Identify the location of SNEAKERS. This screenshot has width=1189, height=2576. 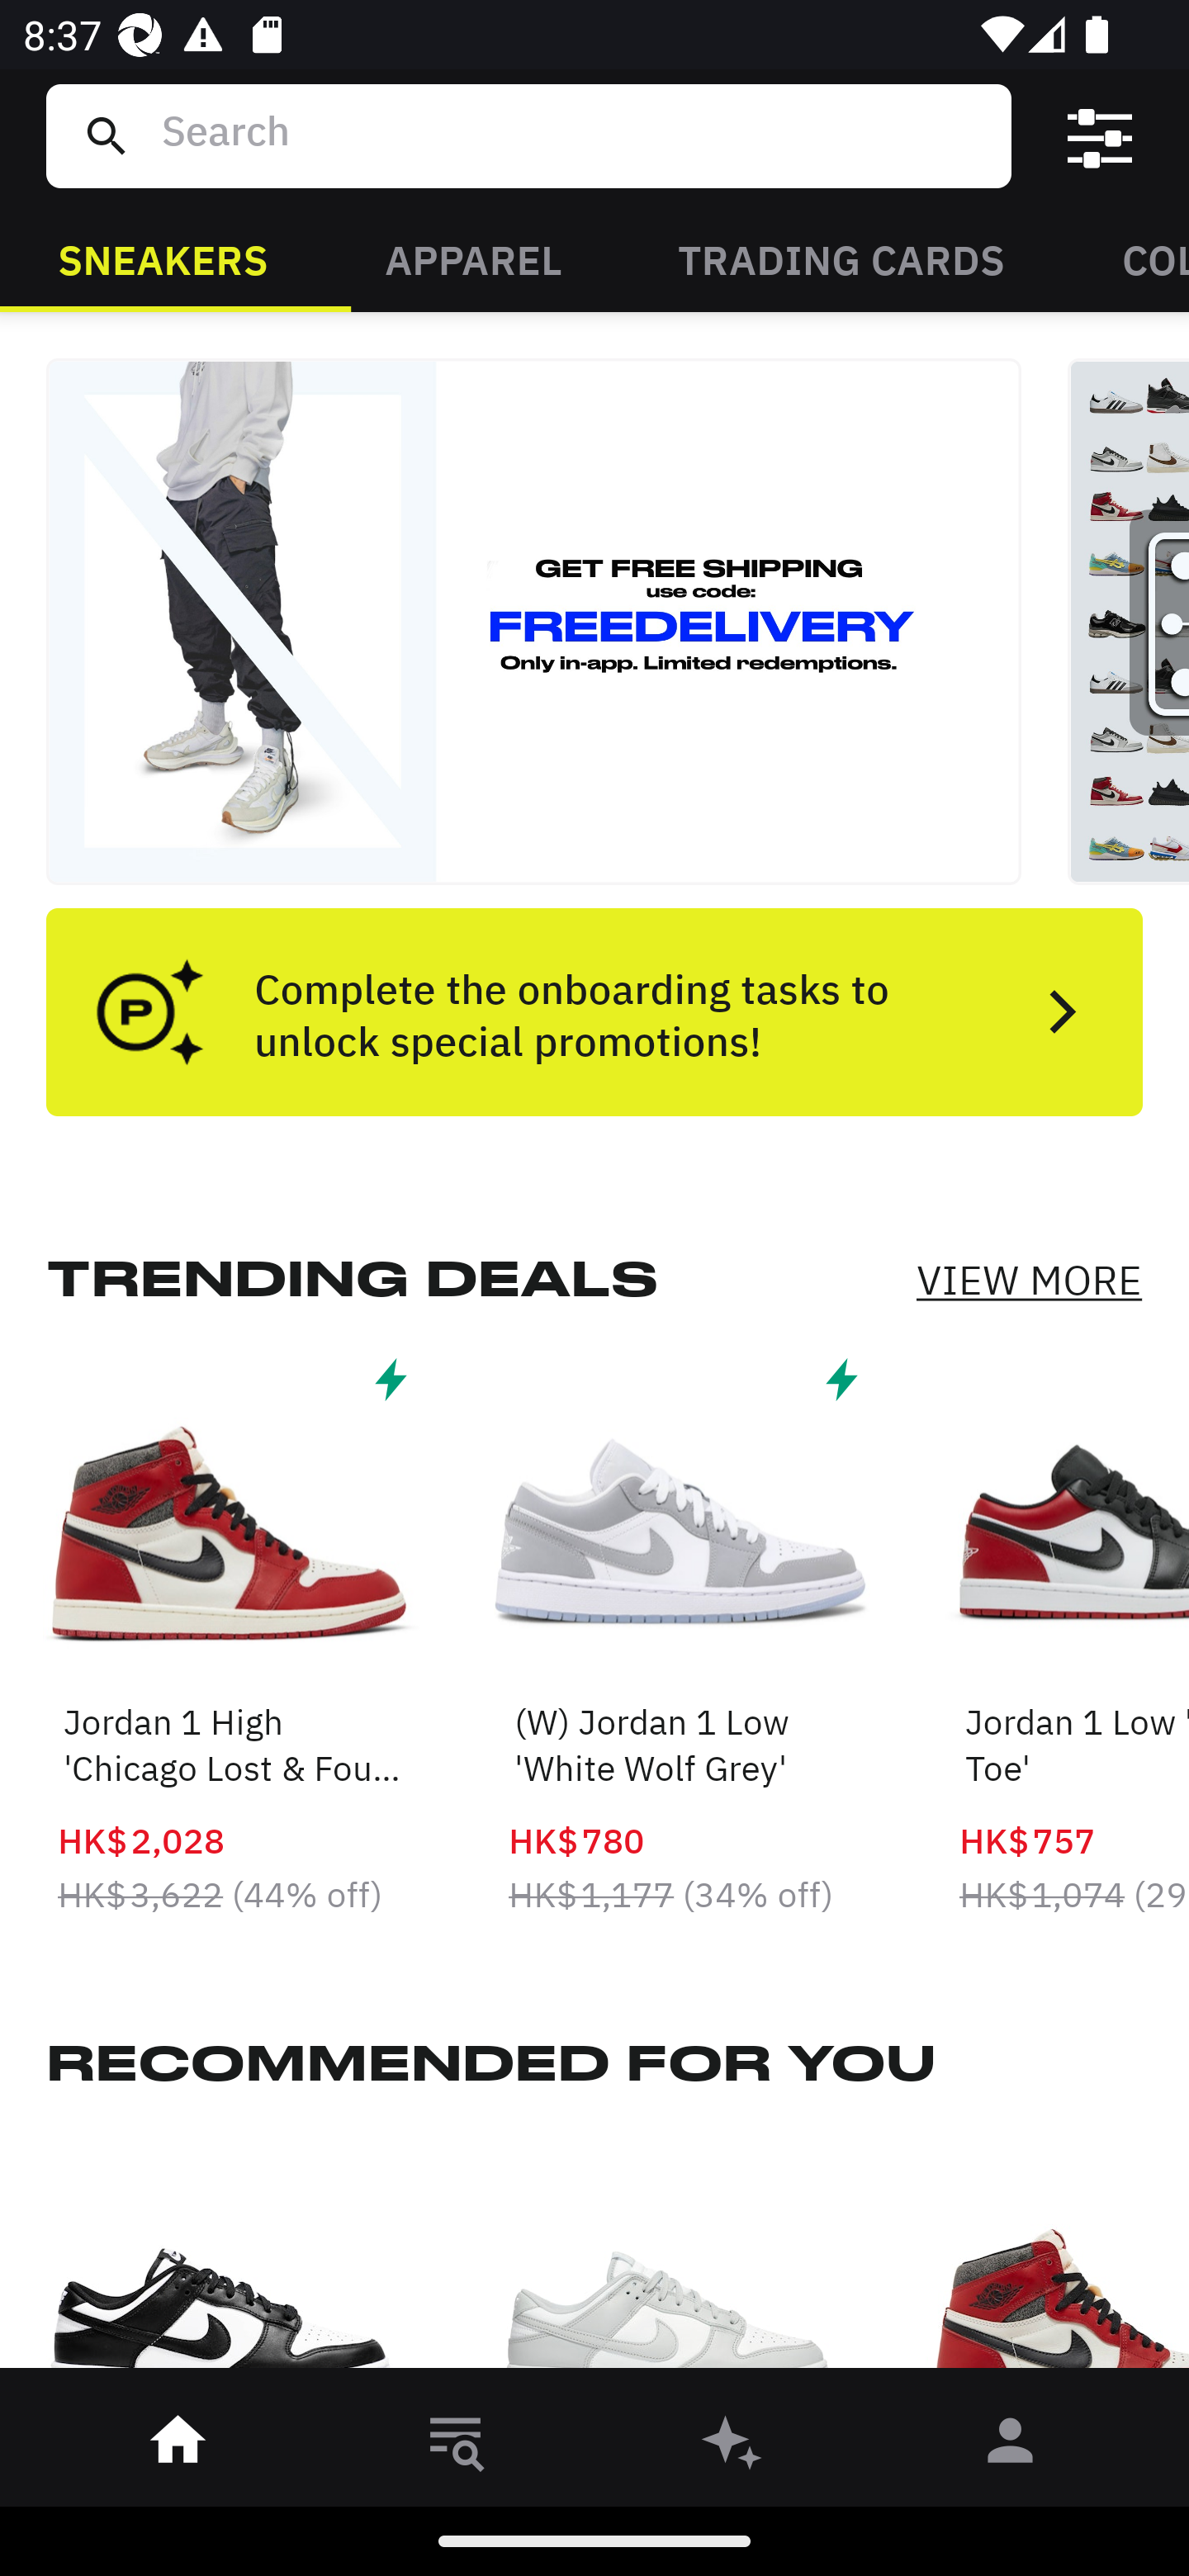
(163, 258).